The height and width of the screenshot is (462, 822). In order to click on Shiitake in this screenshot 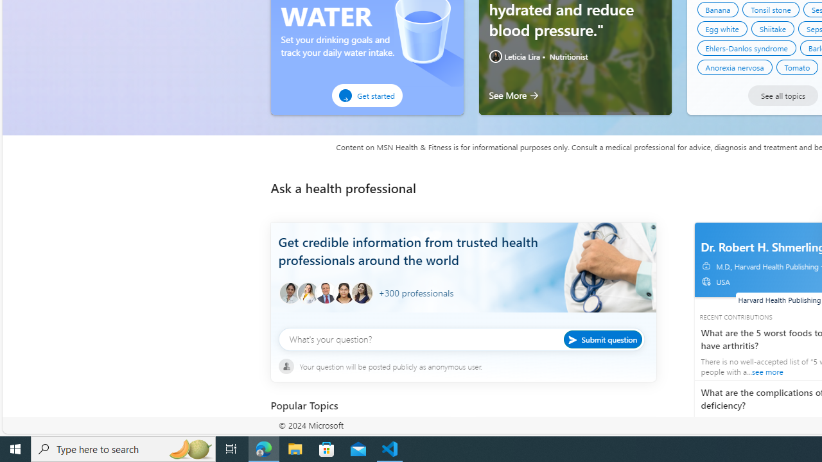, I will do `click(772, 28)`.